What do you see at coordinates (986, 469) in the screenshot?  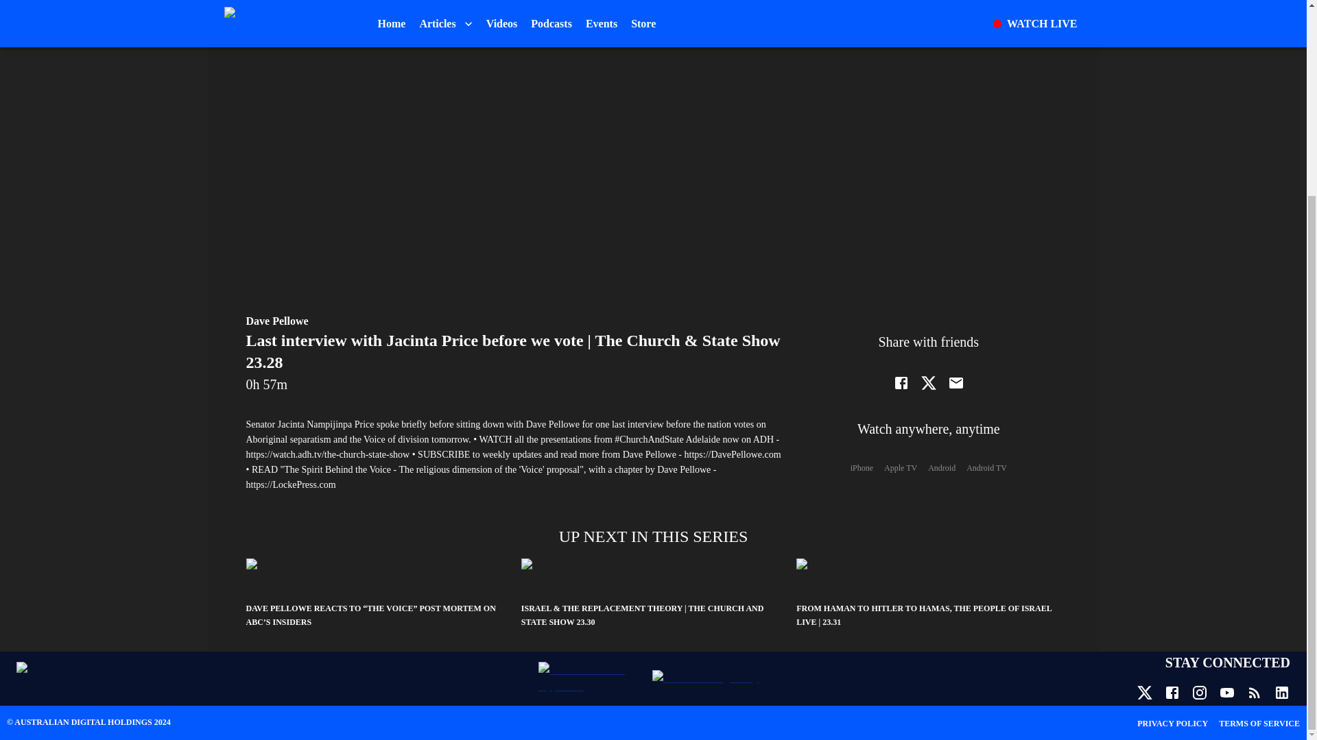 I see `Android TV` at bounding box center [986, 469].